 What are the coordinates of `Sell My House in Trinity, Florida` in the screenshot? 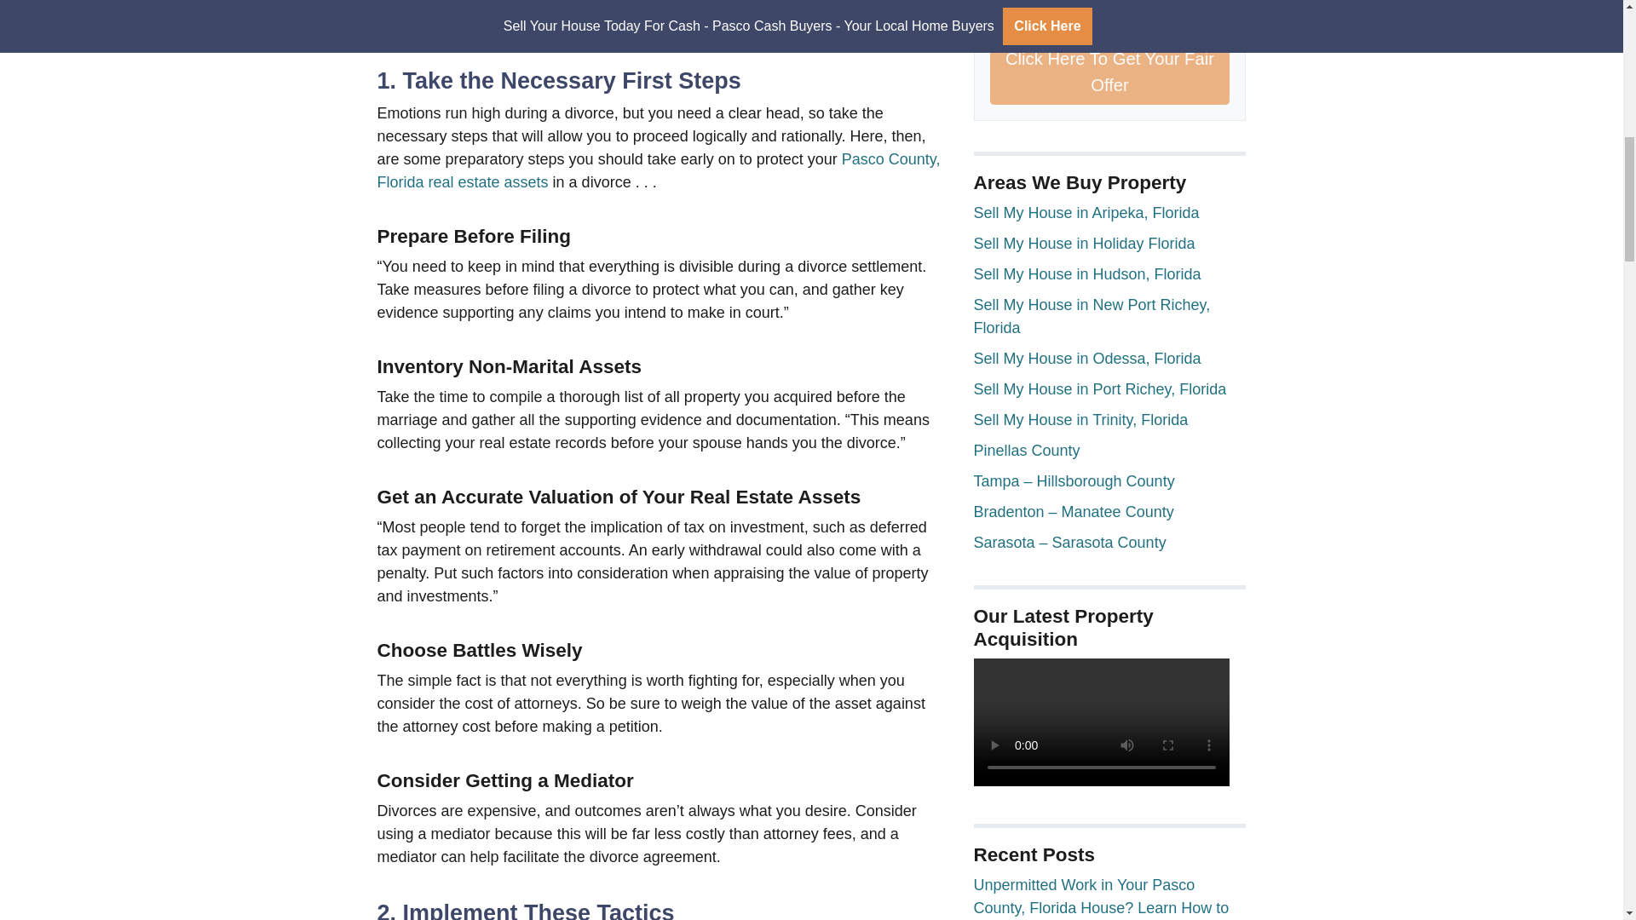 It's located at (1080, 419).